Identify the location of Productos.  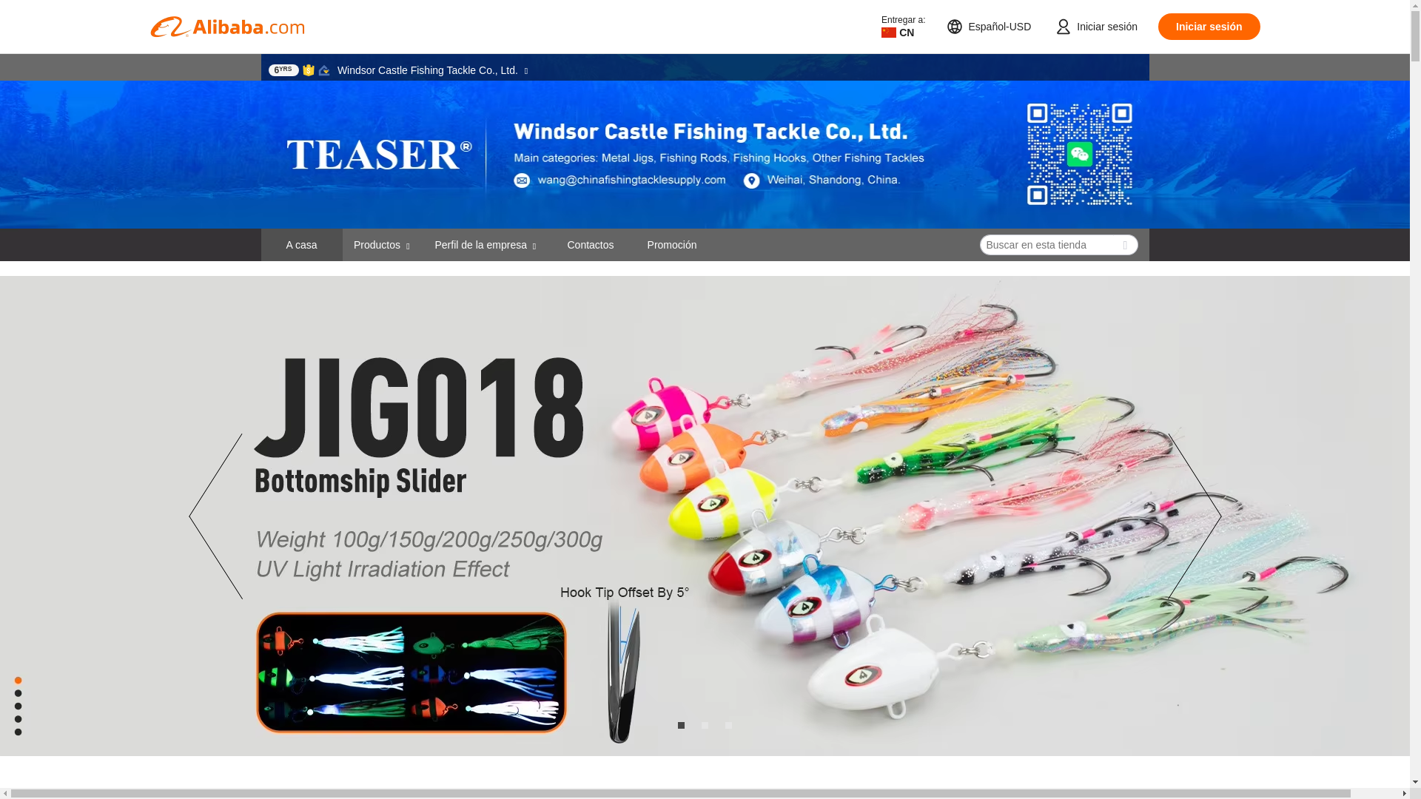
(377, 244).